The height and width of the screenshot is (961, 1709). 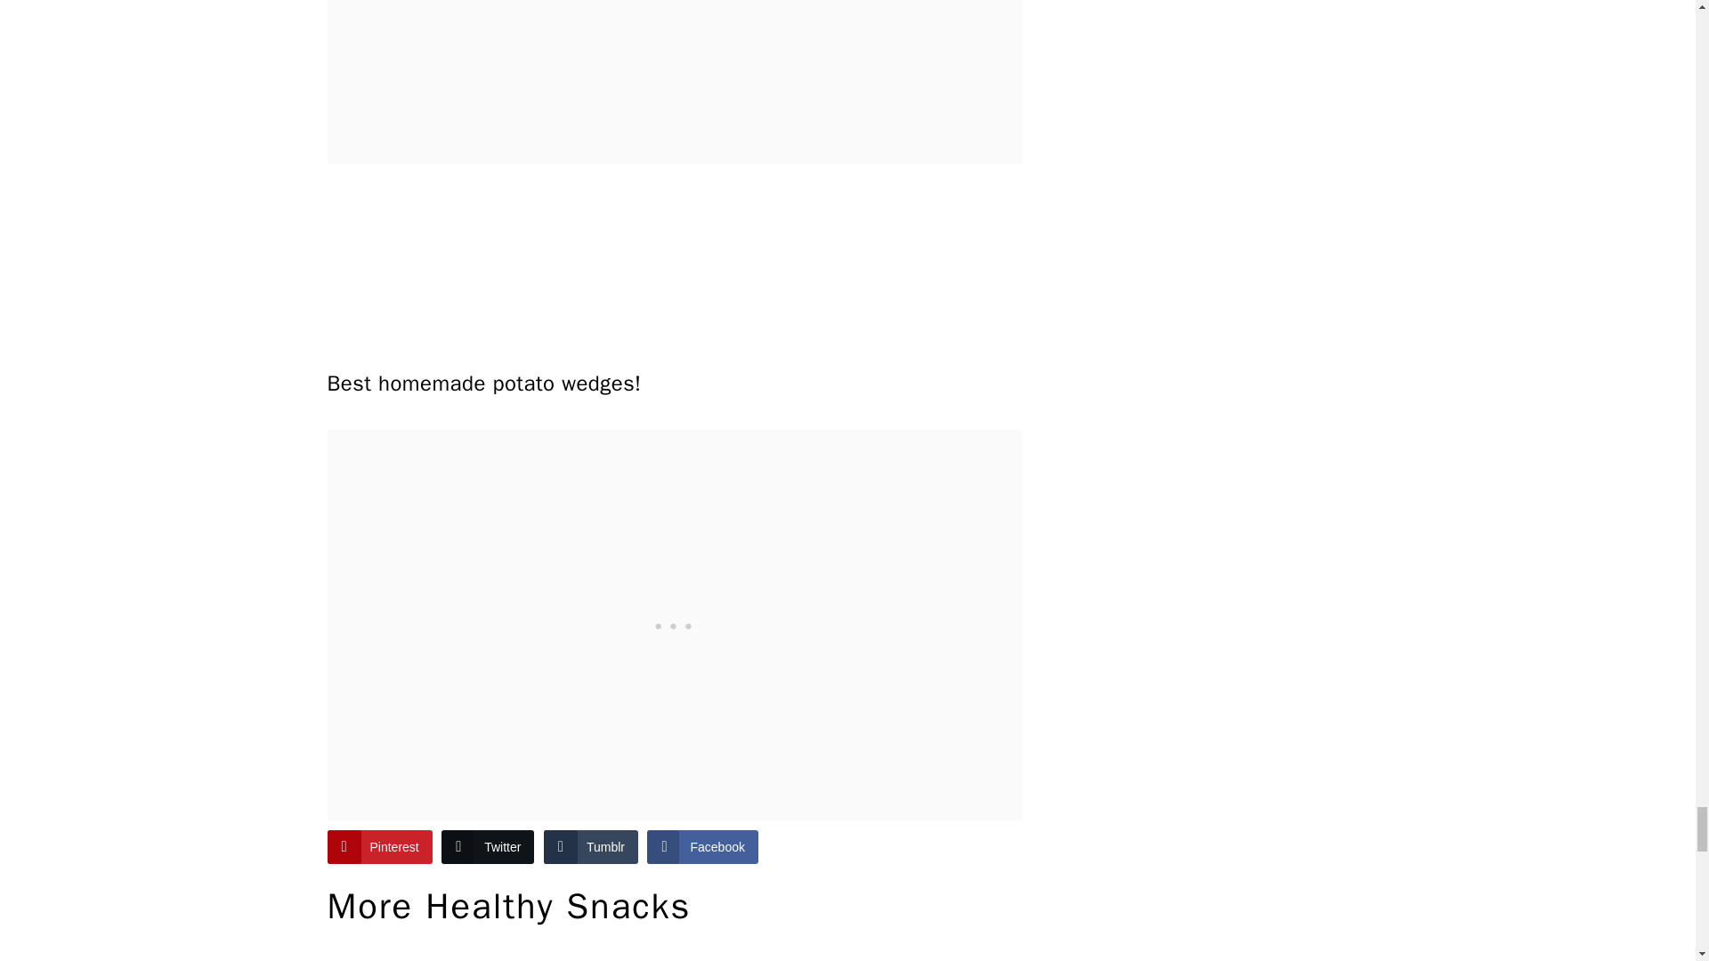 What do you see at coordinates (763, 954) in the screenshot?
I see `Easy Air Fryer Shishito Peppers` at bounding box center [763, 954].